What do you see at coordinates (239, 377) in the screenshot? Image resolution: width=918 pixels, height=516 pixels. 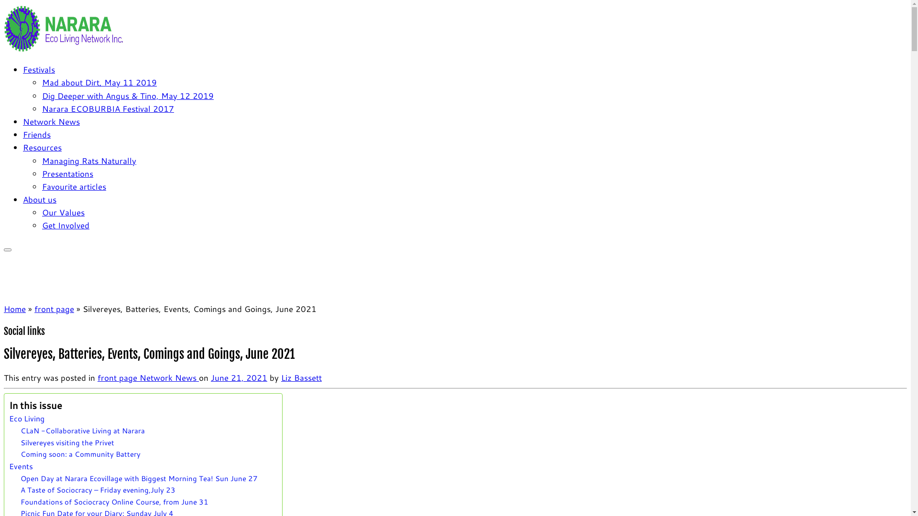 I see `June 21, 2021` at bounding box center [239, 377].